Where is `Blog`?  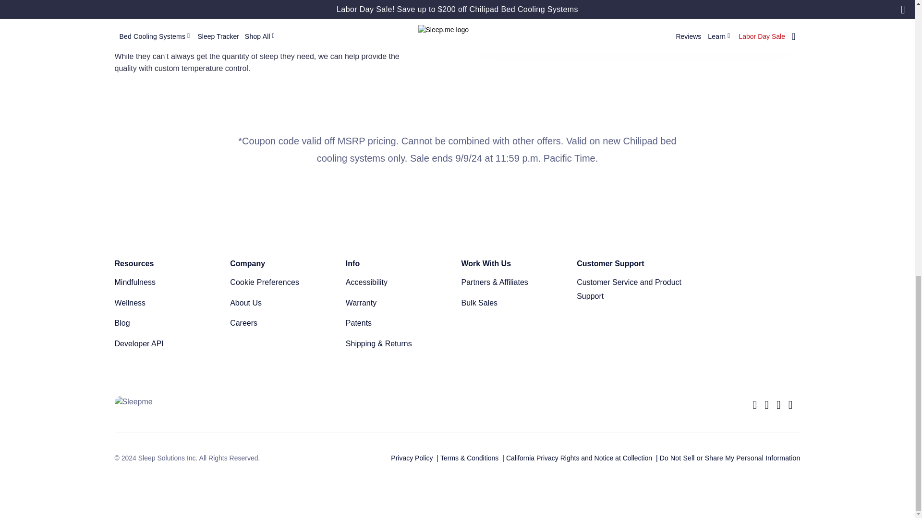 Blog is located at coordinates (168, 323).